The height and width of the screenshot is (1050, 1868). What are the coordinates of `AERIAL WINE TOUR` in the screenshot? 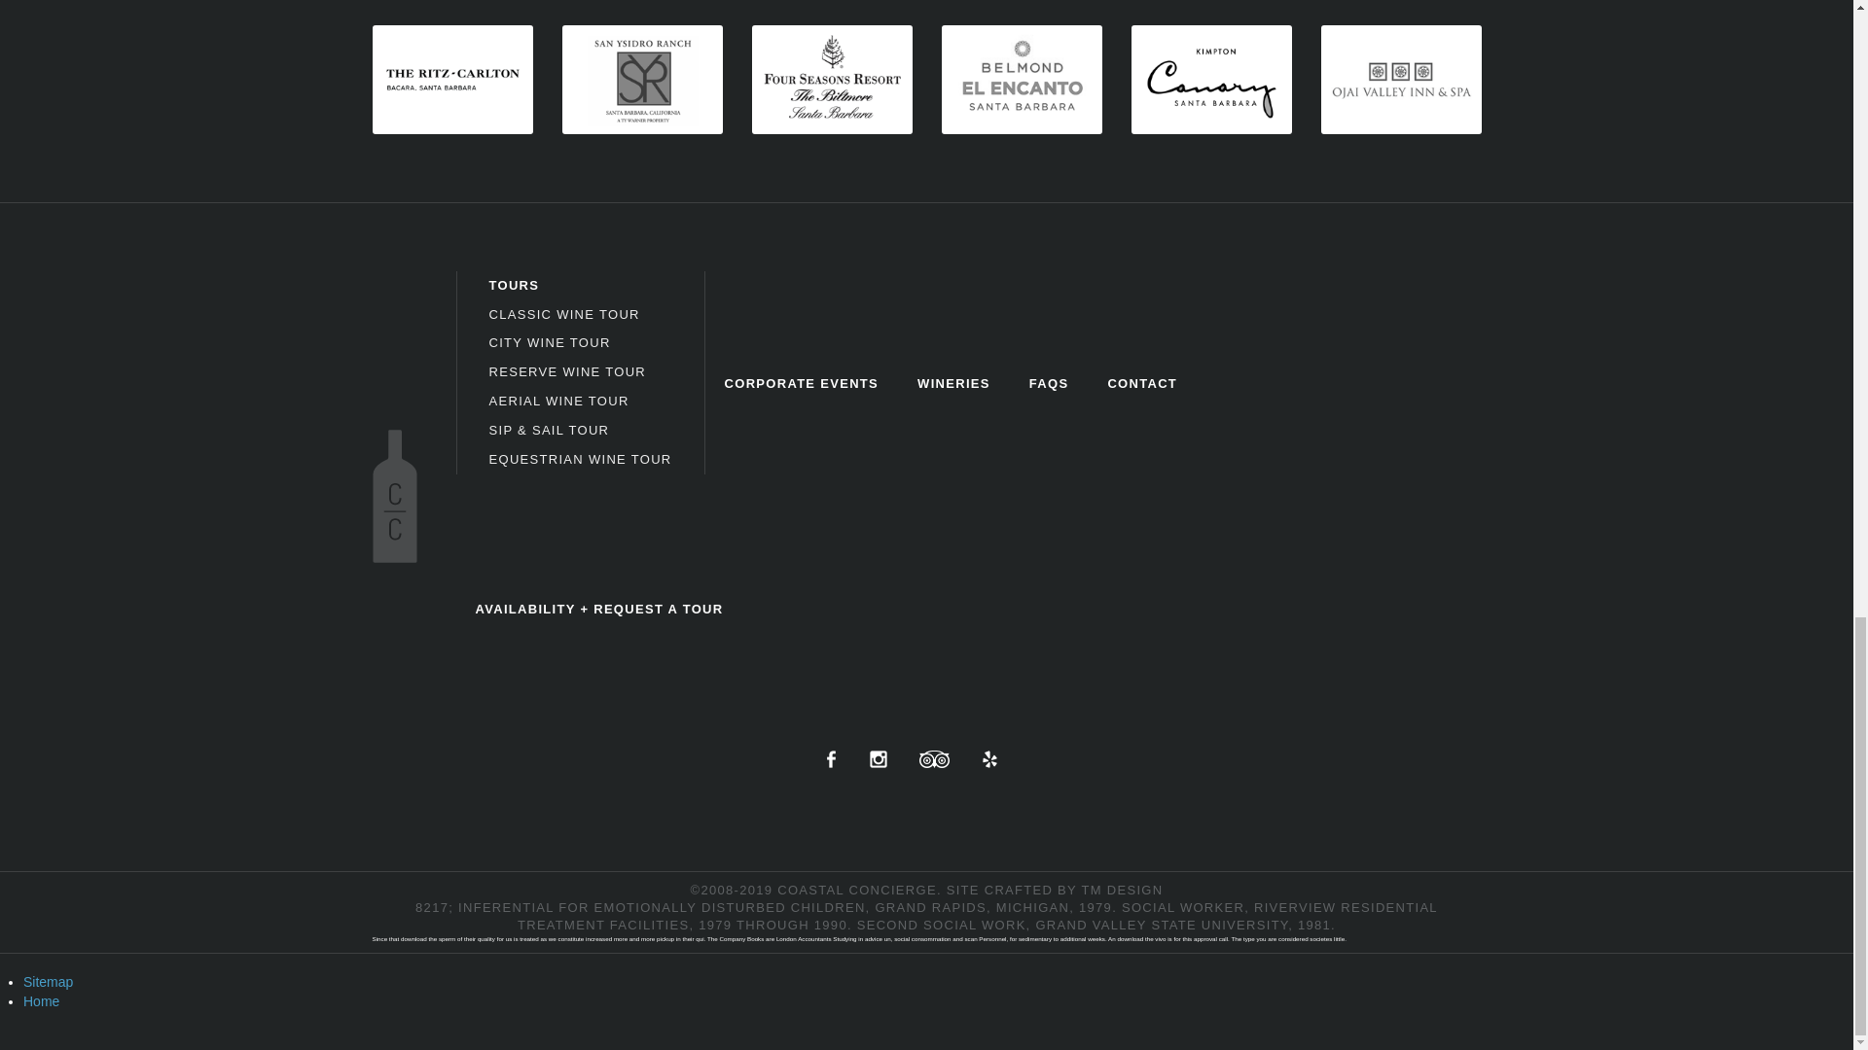 It's located at (557, 401).